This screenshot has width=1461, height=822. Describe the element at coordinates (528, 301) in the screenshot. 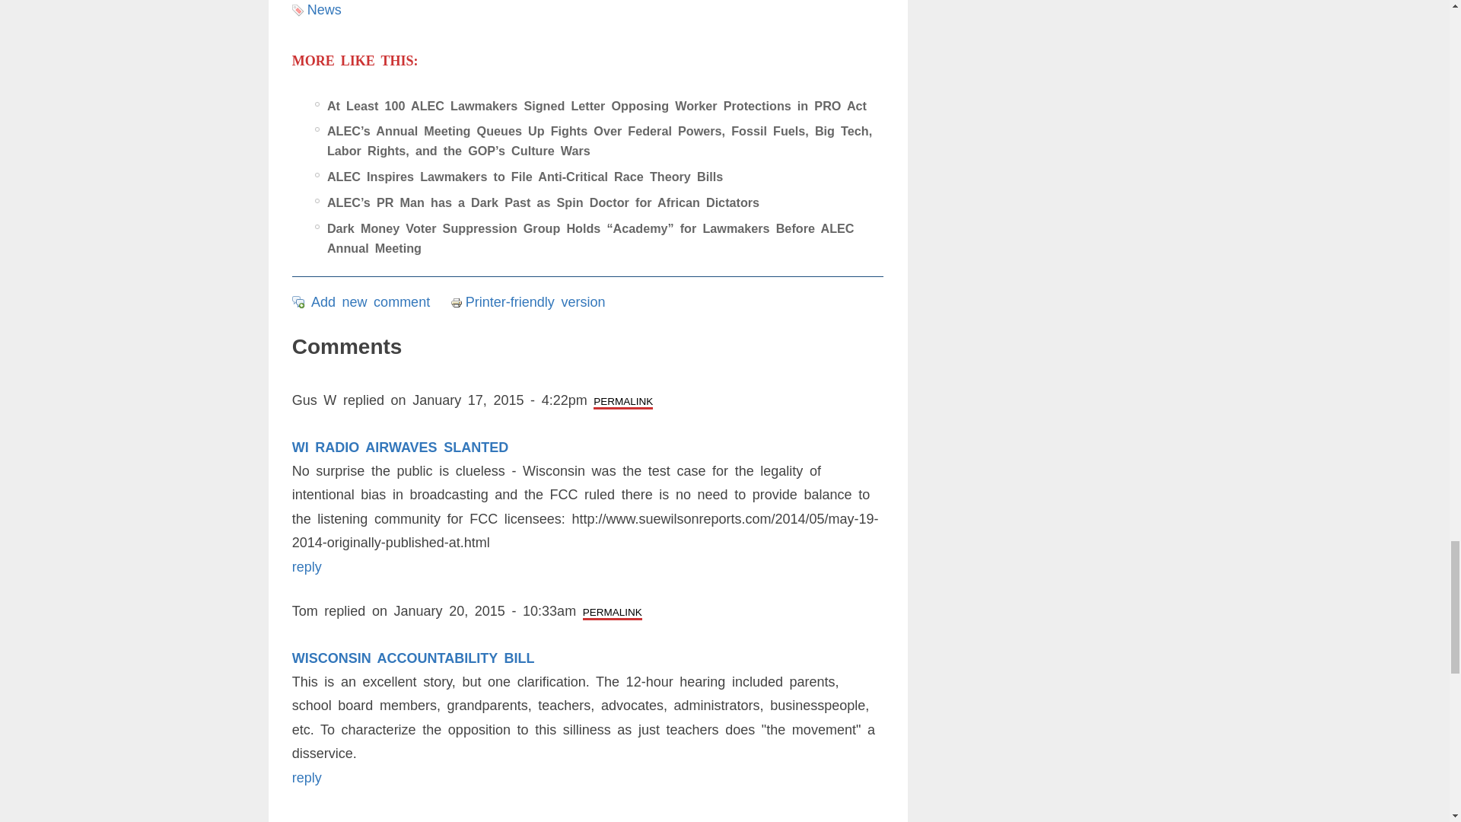

I see `Display a printer-friendly version of this page.` at that location.